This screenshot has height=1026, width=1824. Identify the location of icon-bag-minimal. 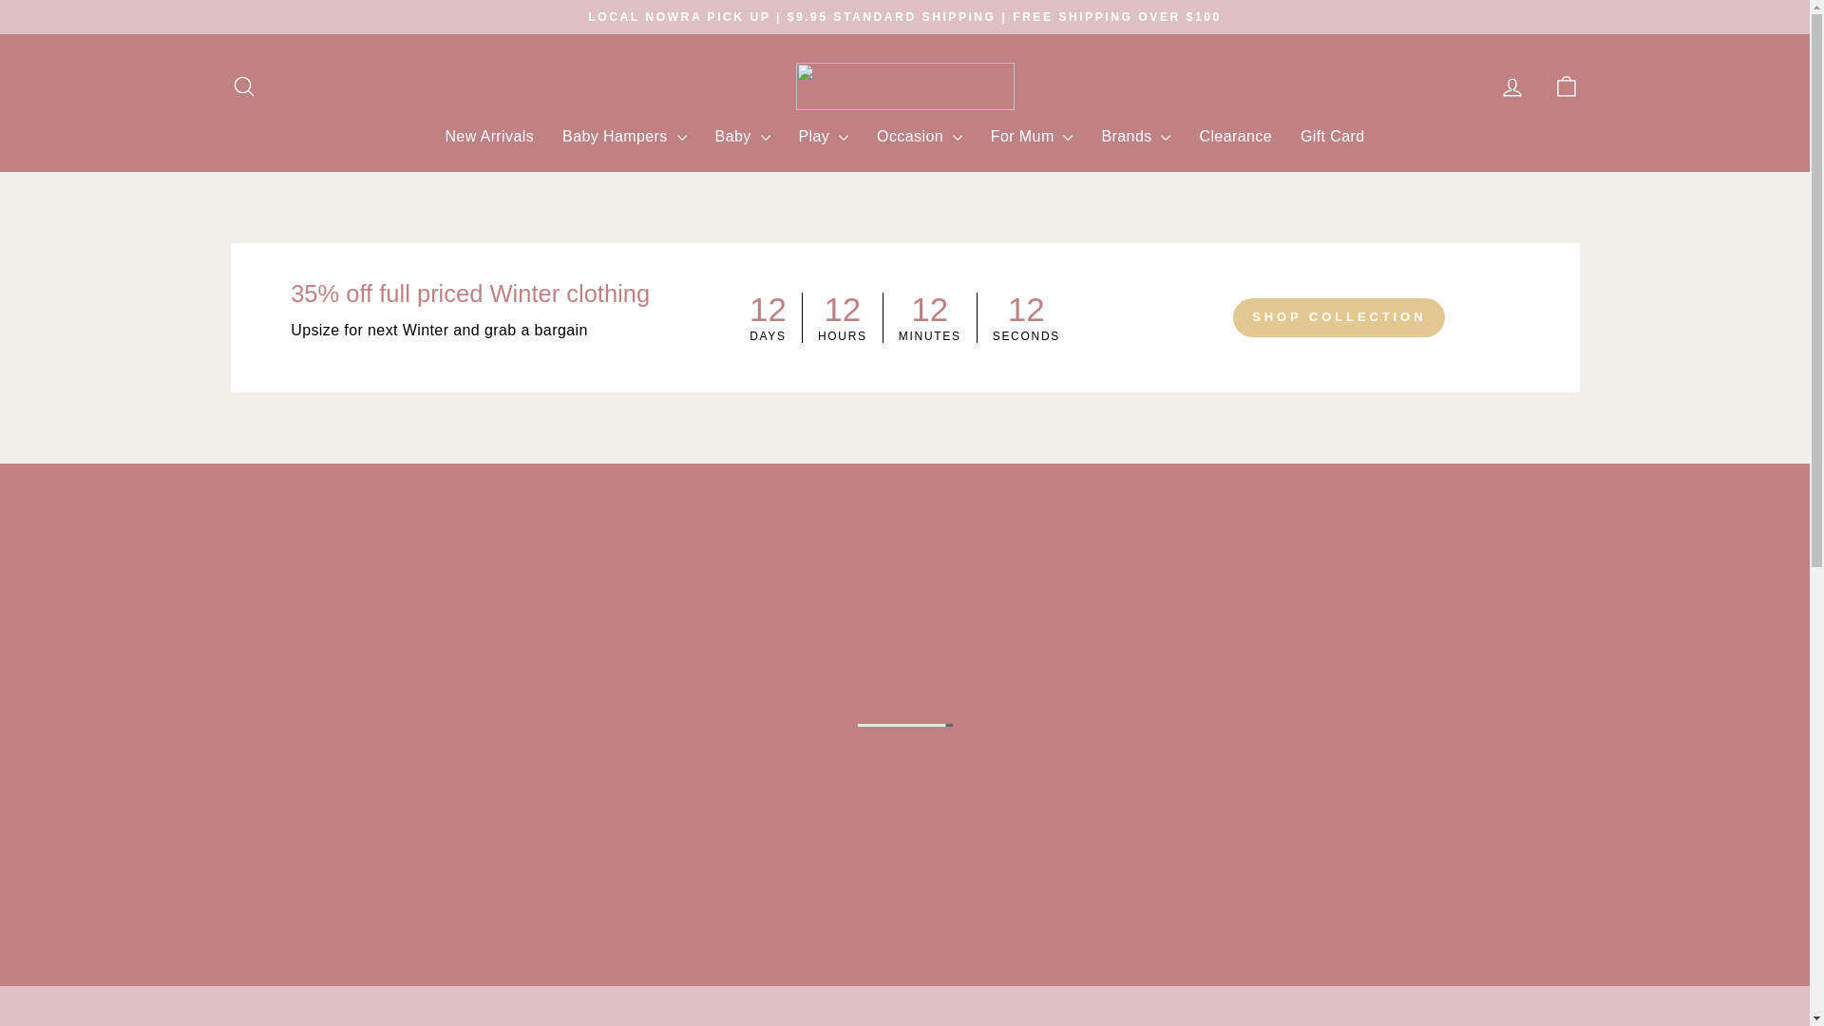
(1566, 85).